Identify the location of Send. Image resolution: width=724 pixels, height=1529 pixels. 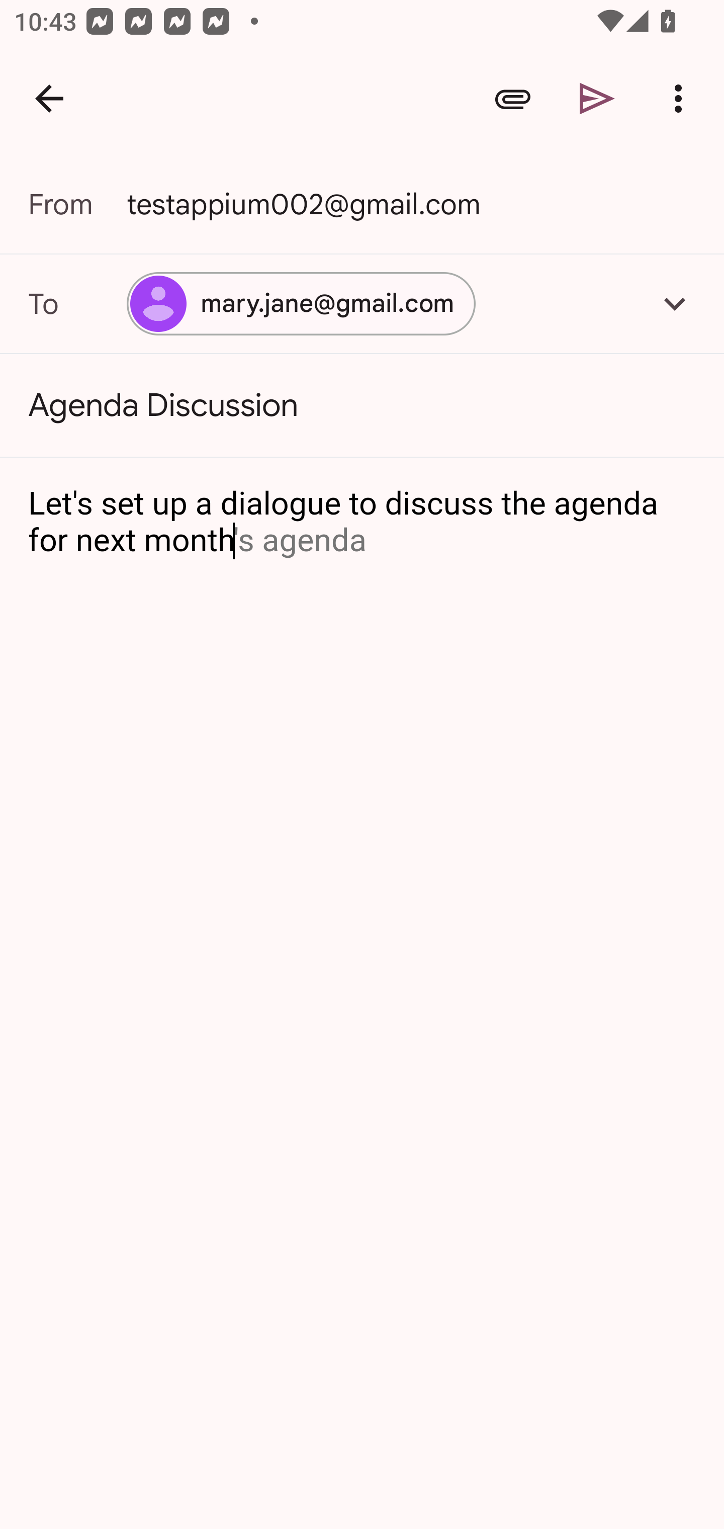
(597, 99).